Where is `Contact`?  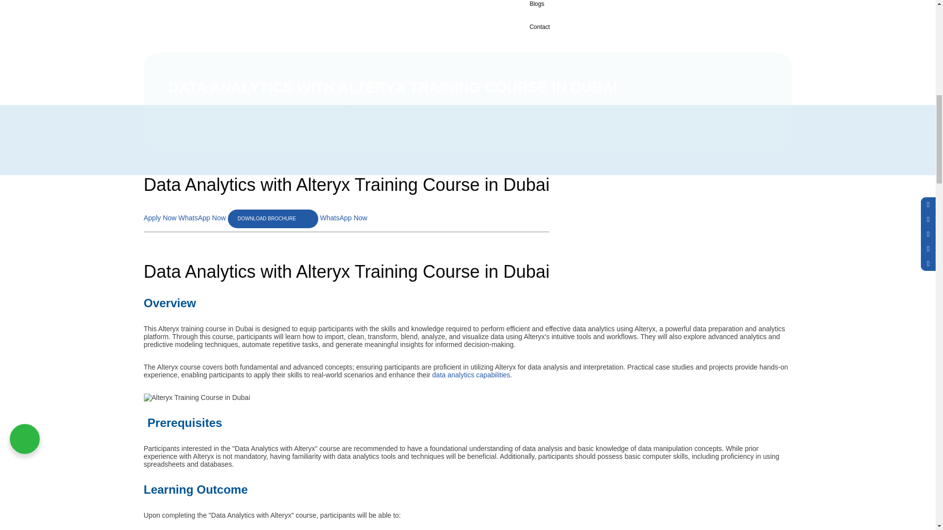 Contact is located at coordinates (581, 26).